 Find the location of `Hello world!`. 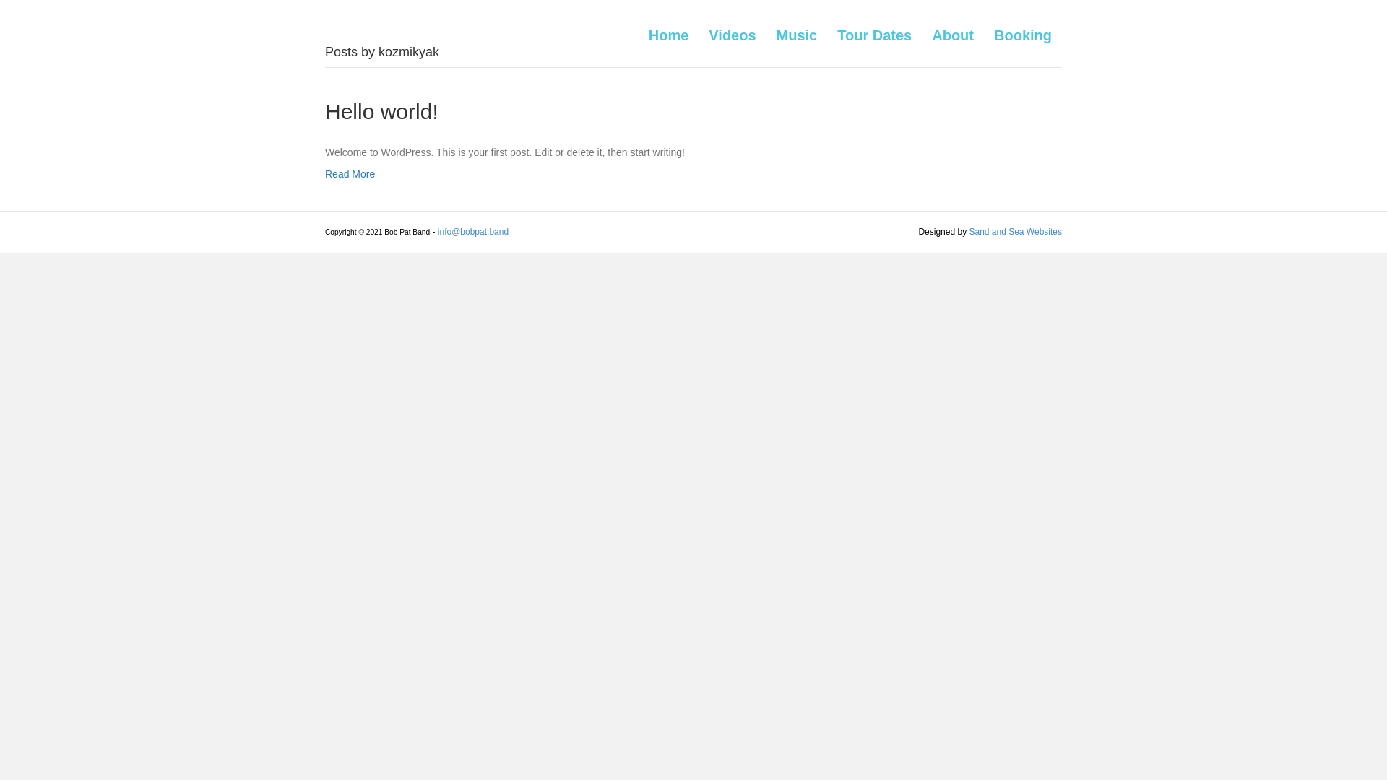

Hello world! is located at coordinates (381, 111).